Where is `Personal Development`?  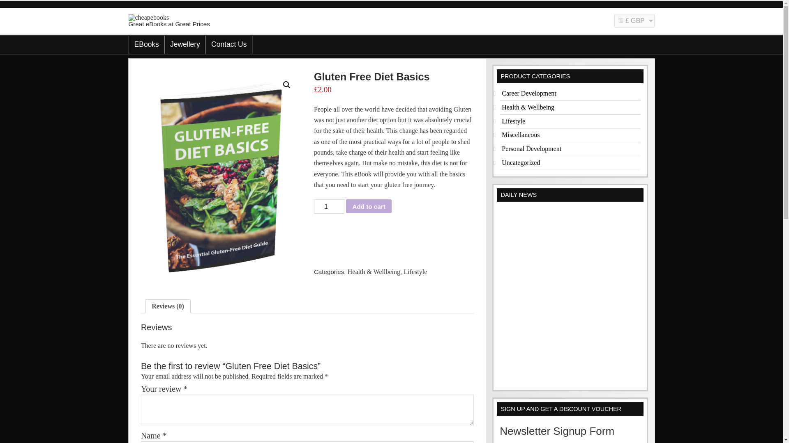
Personal Development is located at coordinates (531, 148).